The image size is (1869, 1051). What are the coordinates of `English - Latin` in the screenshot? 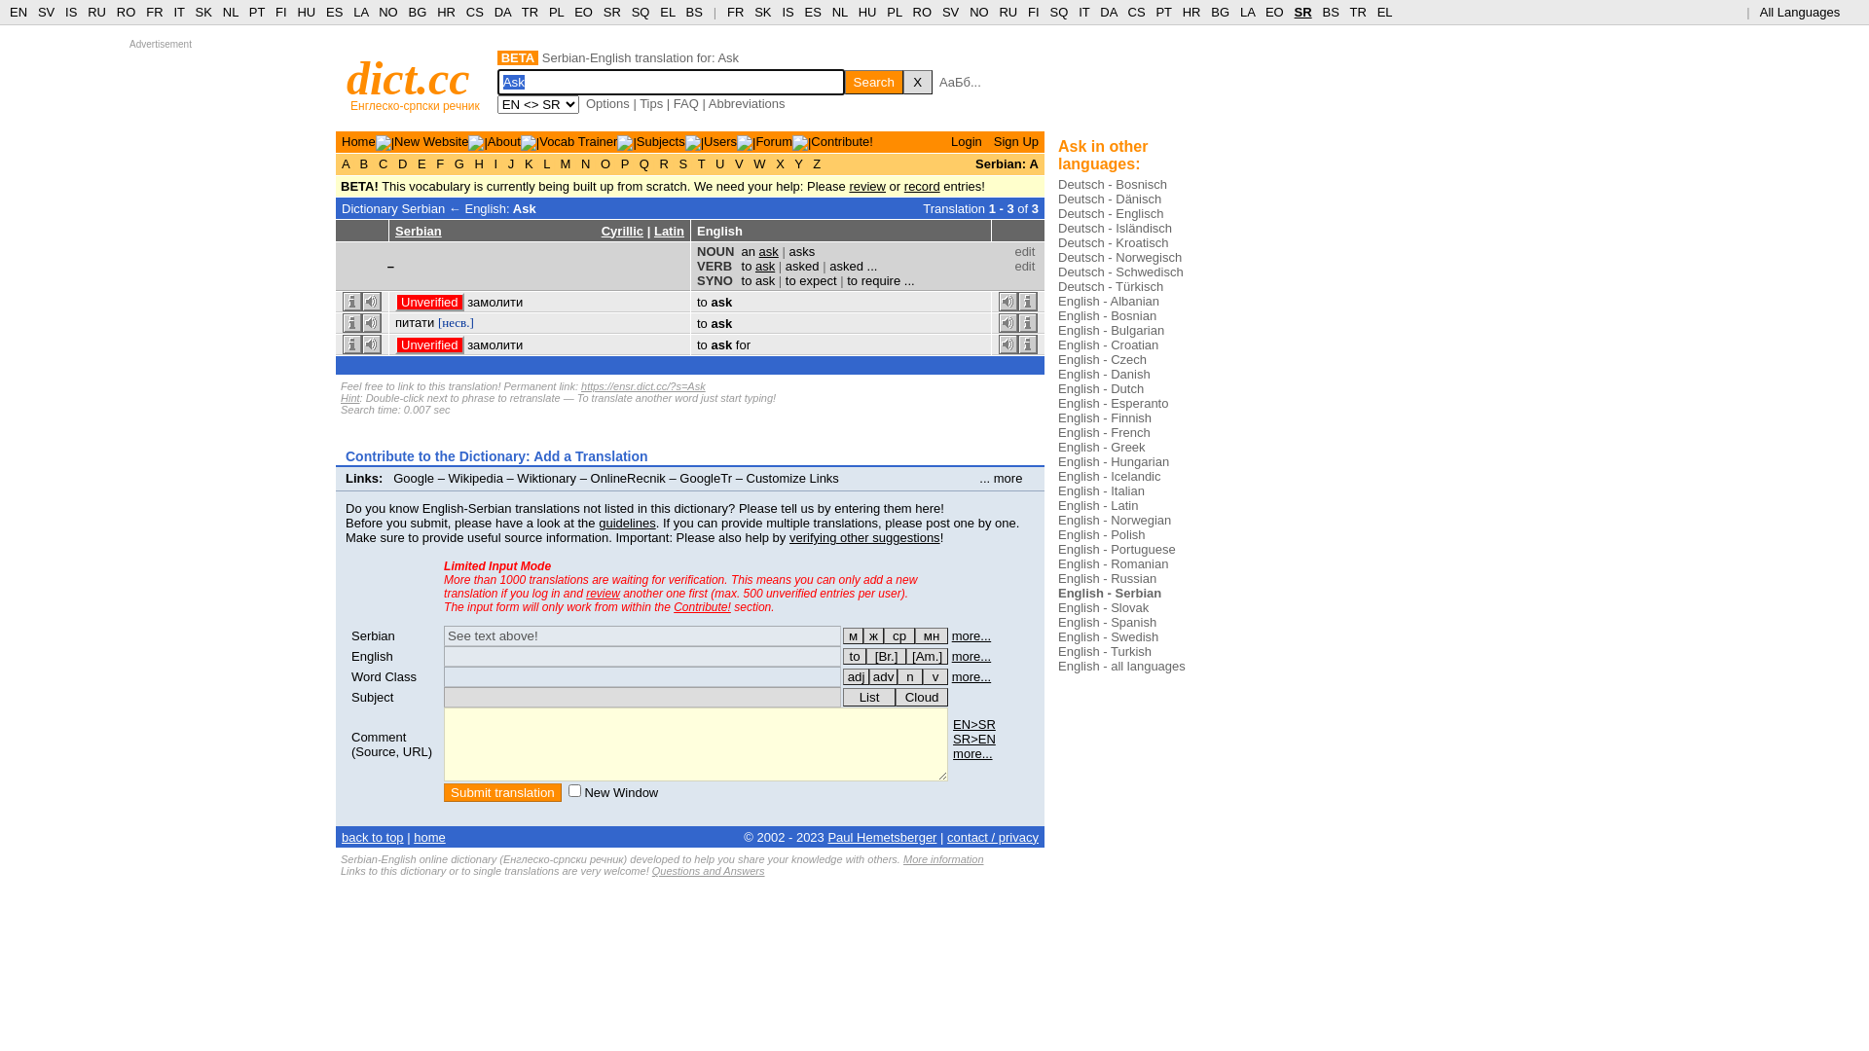 It's located at (1098, 506).